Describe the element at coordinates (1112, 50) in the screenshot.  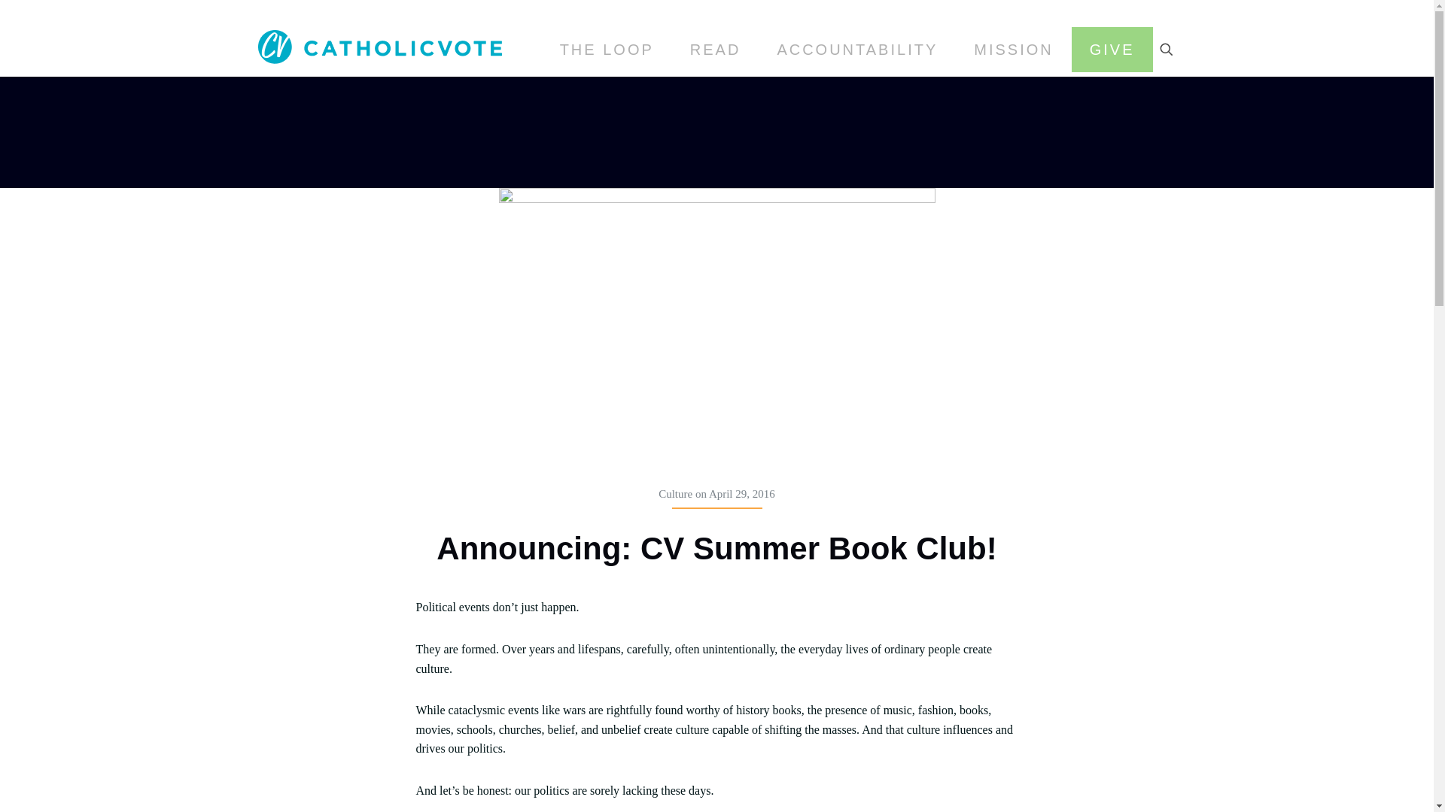
I see `GIVE` at that location.